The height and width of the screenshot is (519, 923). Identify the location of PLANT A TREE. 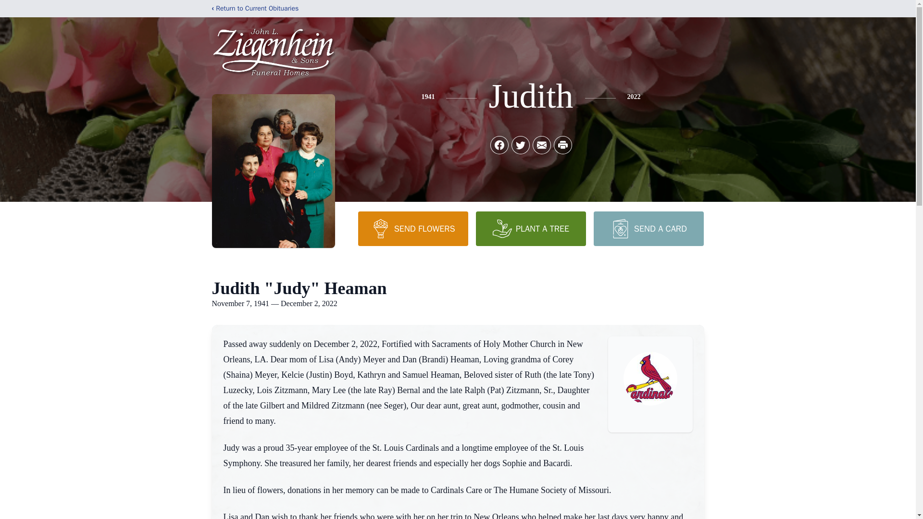
(531, 228).